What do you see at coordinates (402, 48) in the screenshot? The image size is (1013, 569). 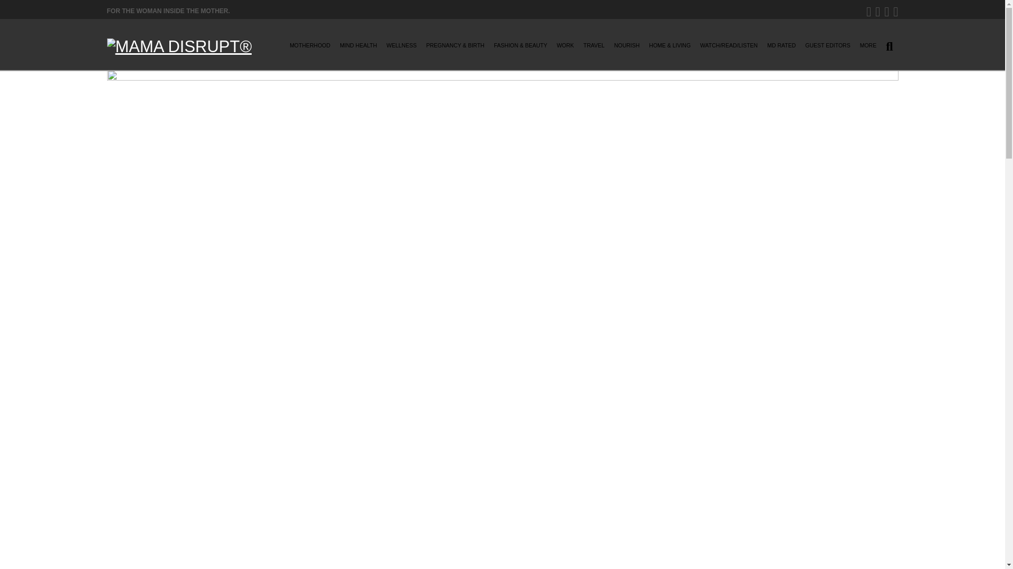 I see `WELLNESS` at bounding box center [402, 48].